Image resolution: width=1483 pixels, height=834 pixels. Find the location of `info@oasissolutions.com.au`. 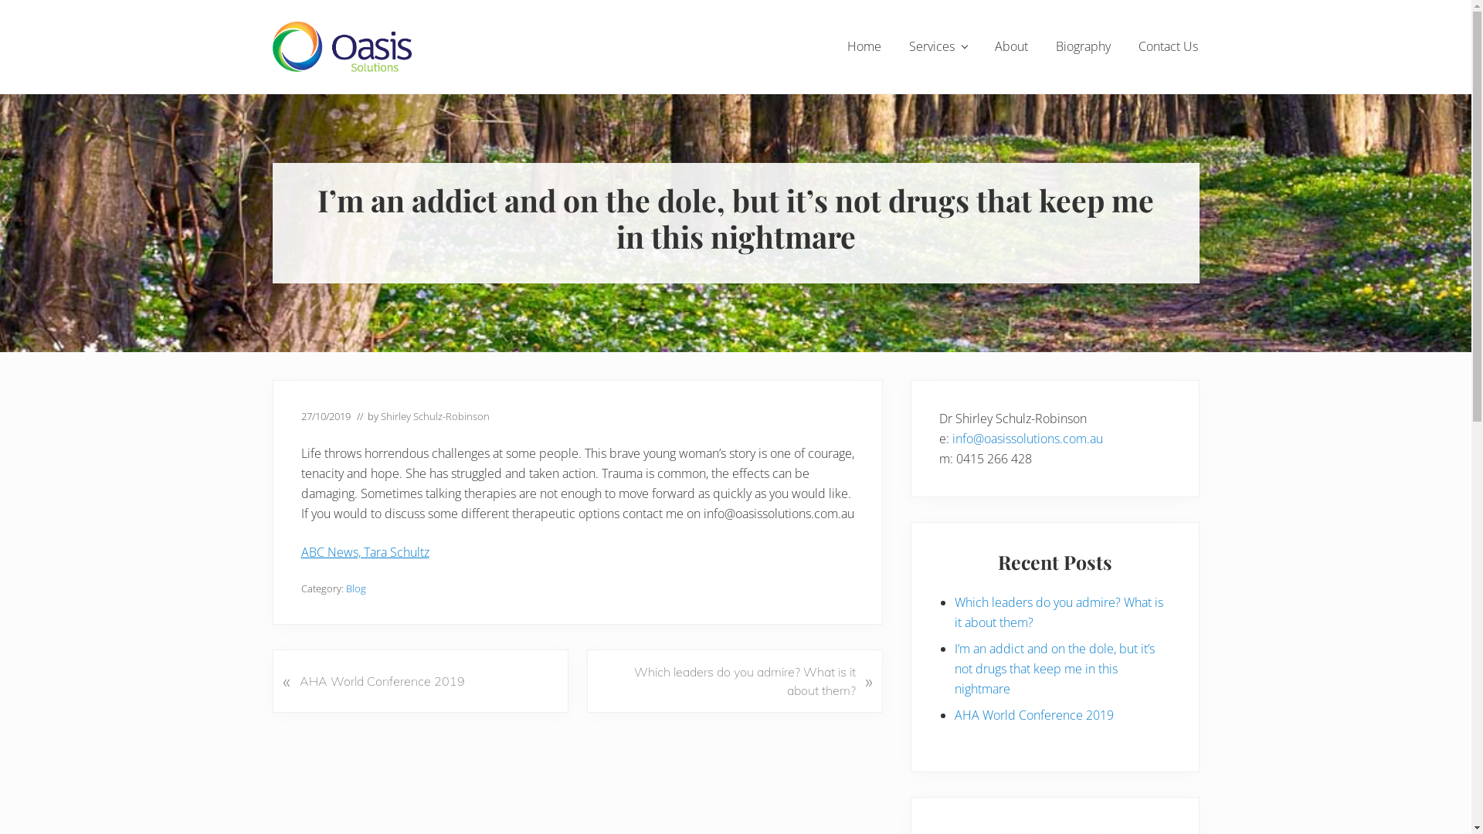

info@oasissolutions.com.au is located at coordinates (1027, 439).